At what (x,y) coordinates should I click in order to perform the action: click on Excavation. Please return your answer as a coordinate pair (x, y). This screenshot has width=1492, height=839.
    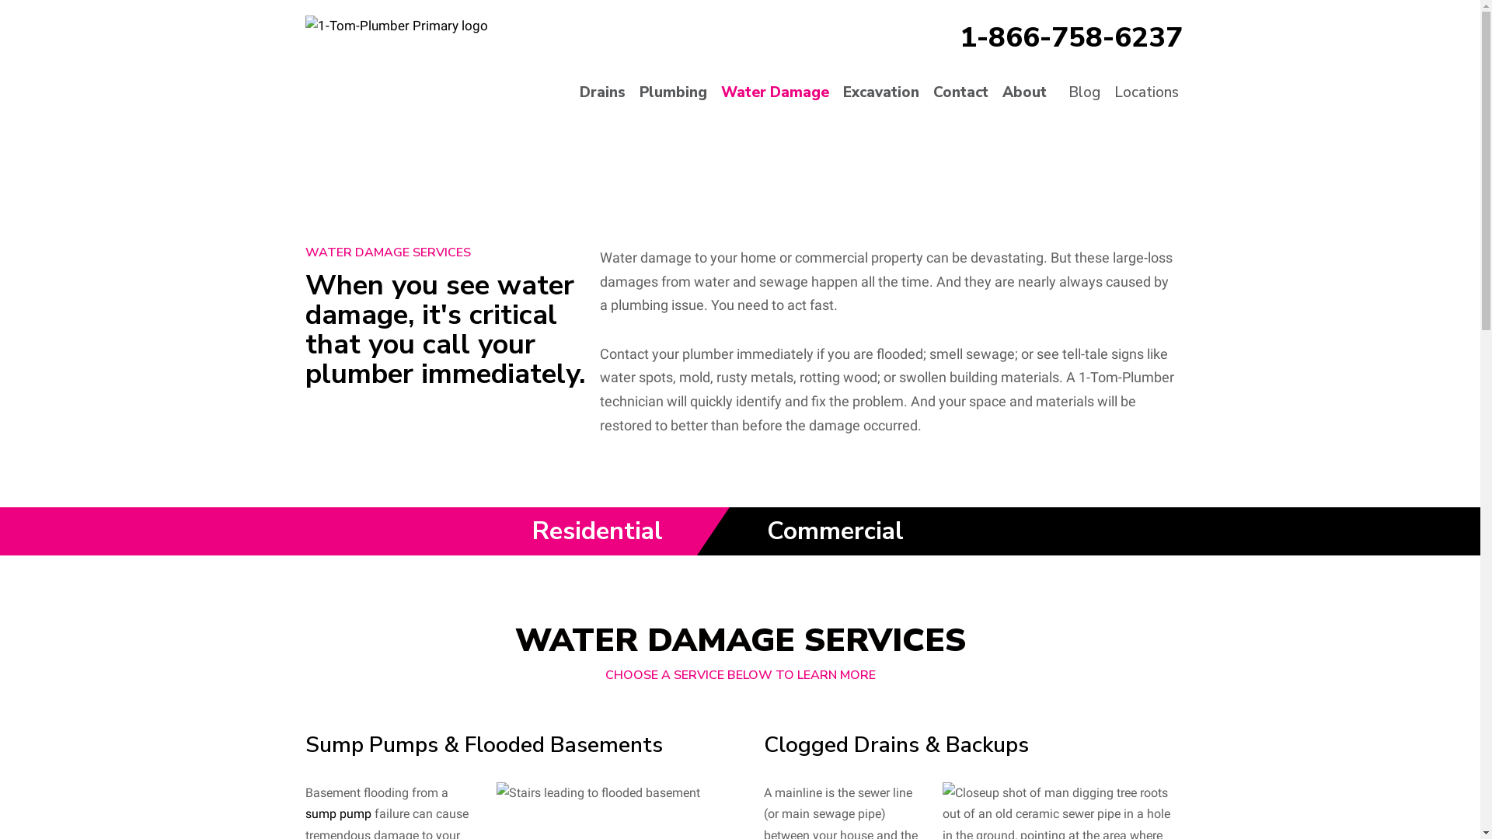
    Looking at the image, I should click on (881, 93).